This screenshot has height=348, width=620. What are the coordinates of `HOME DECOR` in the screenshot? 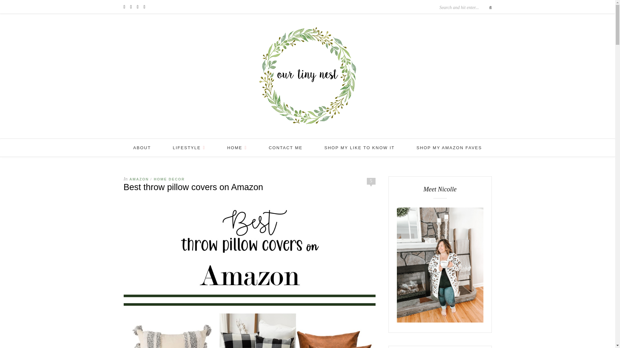 It's located at (169, 179).